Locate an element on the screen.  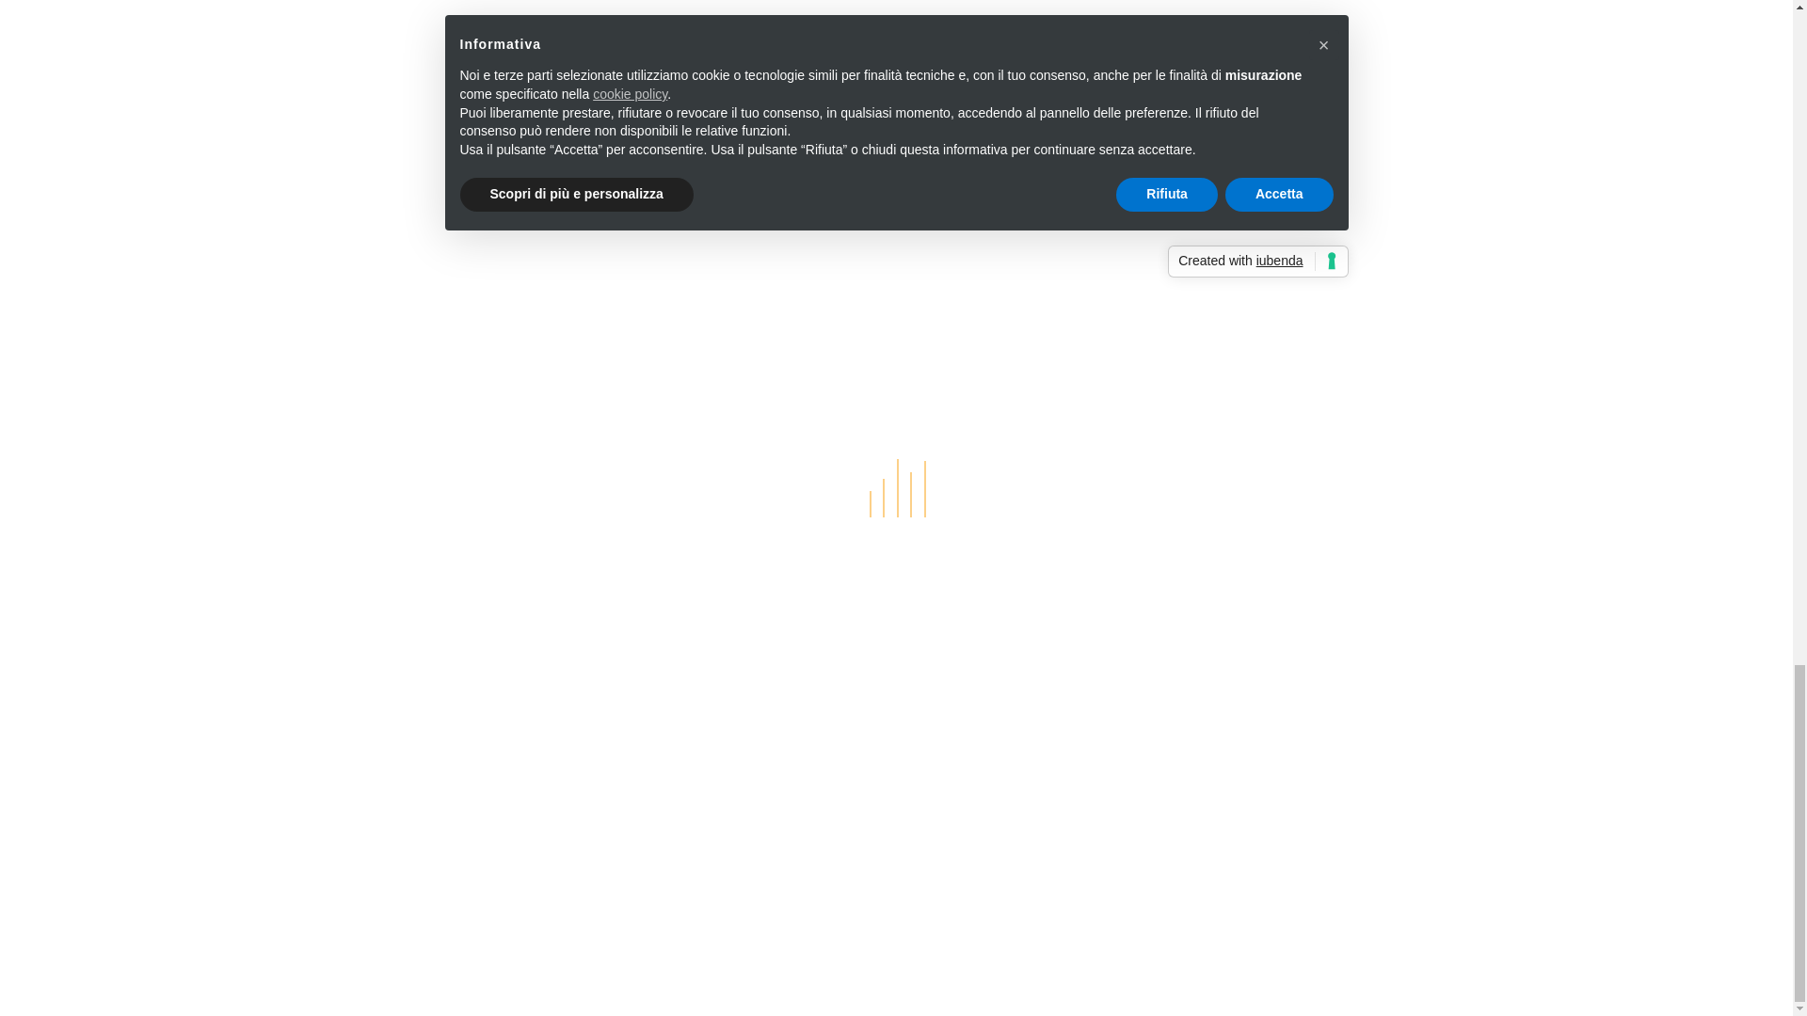
LinkedIn is located at coordinates (758, 58).